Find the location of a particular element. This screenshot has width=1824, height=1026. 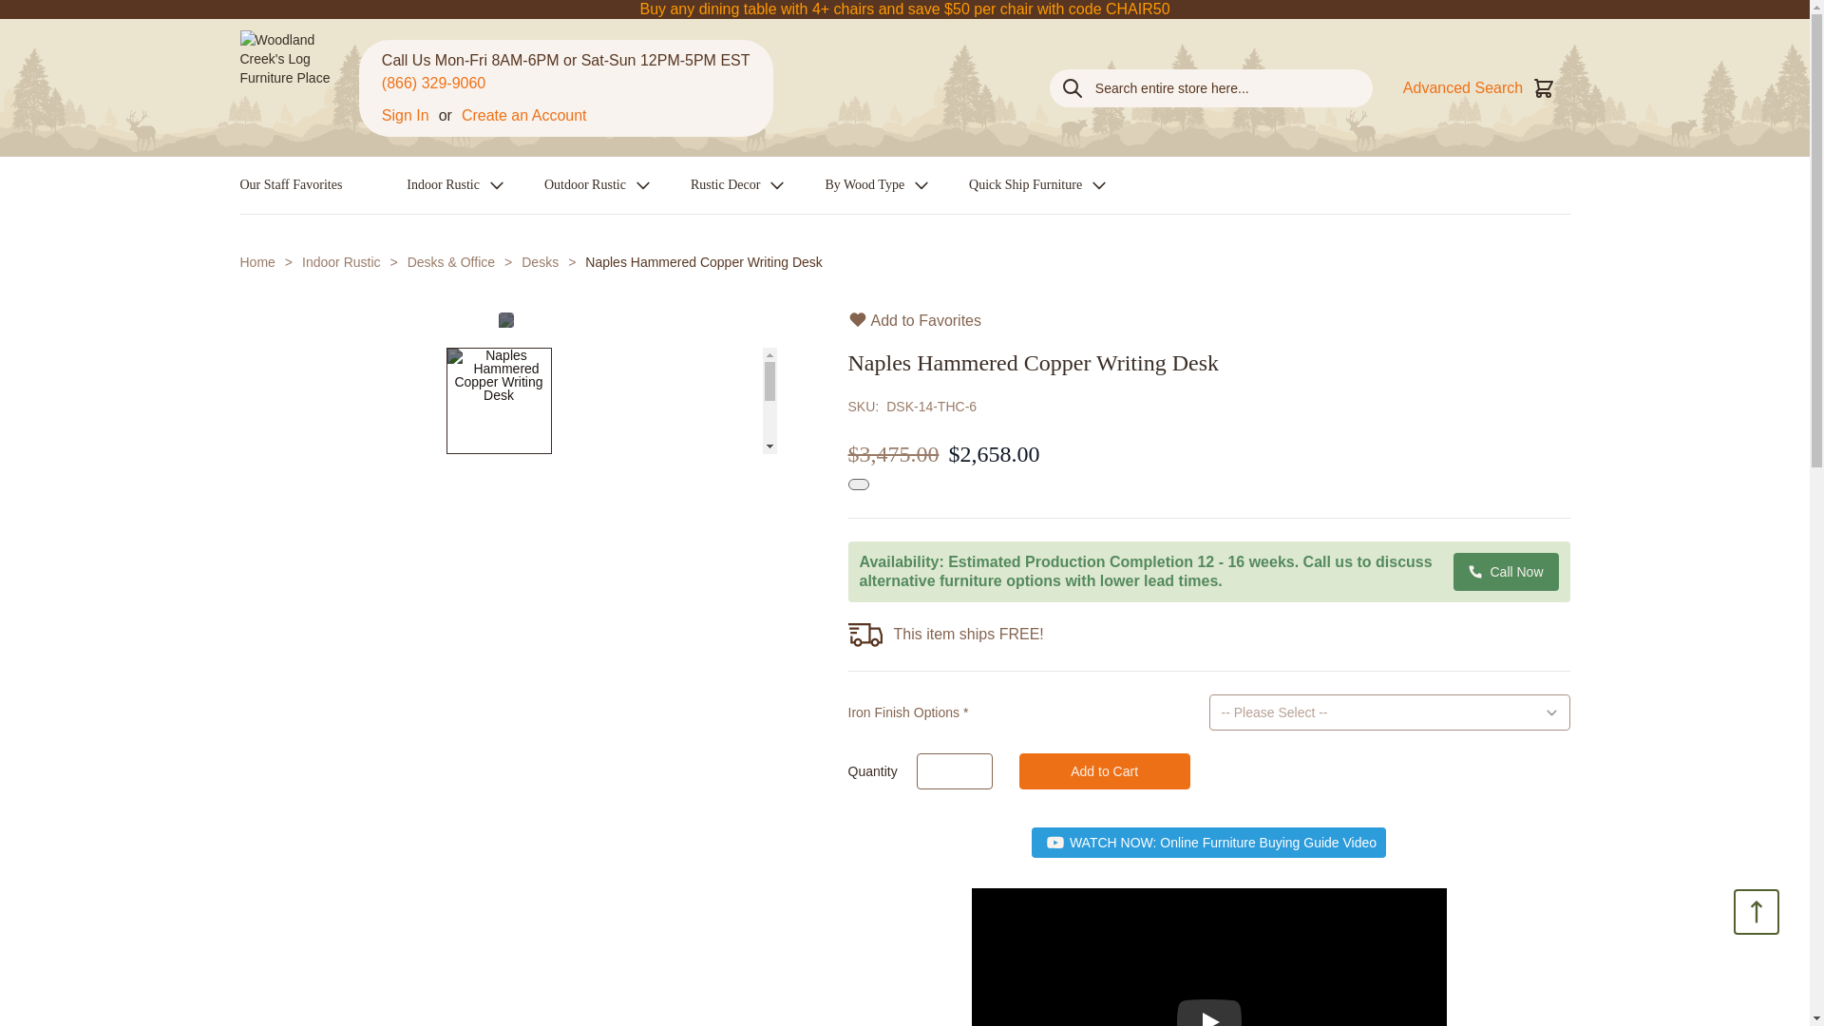

Advanced Search is located at coordinates (1463, 86).